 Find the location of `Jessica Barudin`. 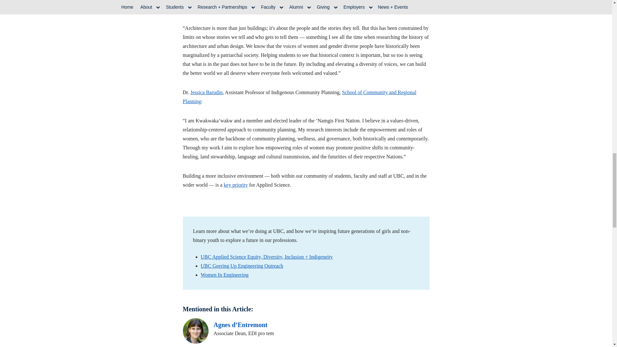

Jessica Barudin is located at coordinates (206, 92).